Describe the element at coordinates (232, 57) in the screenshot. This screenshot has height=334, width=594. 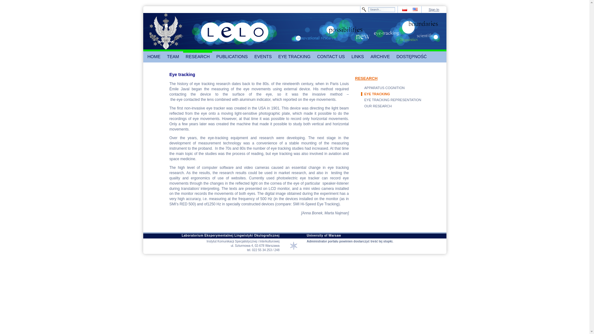
I see `PUBLICATIONS` at that location.